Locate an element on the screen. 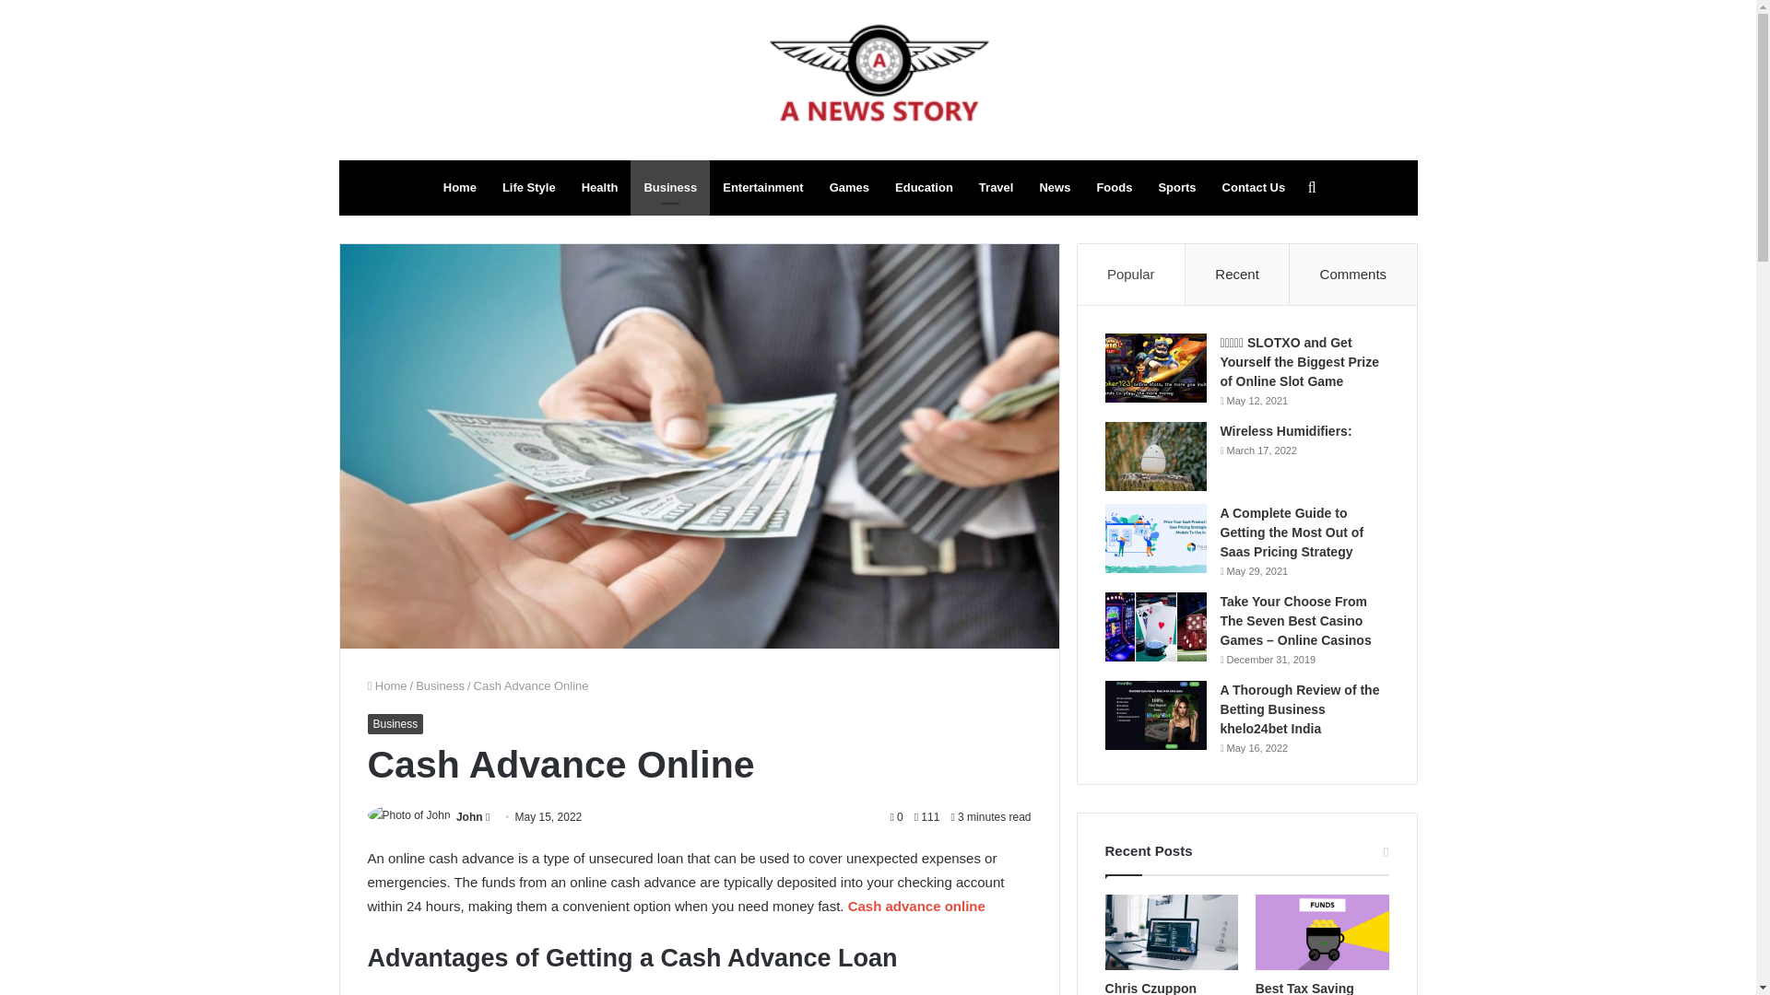 The height and width of the screenshot is (995, 1770). Entertainment is located at coordinates (762, 188).